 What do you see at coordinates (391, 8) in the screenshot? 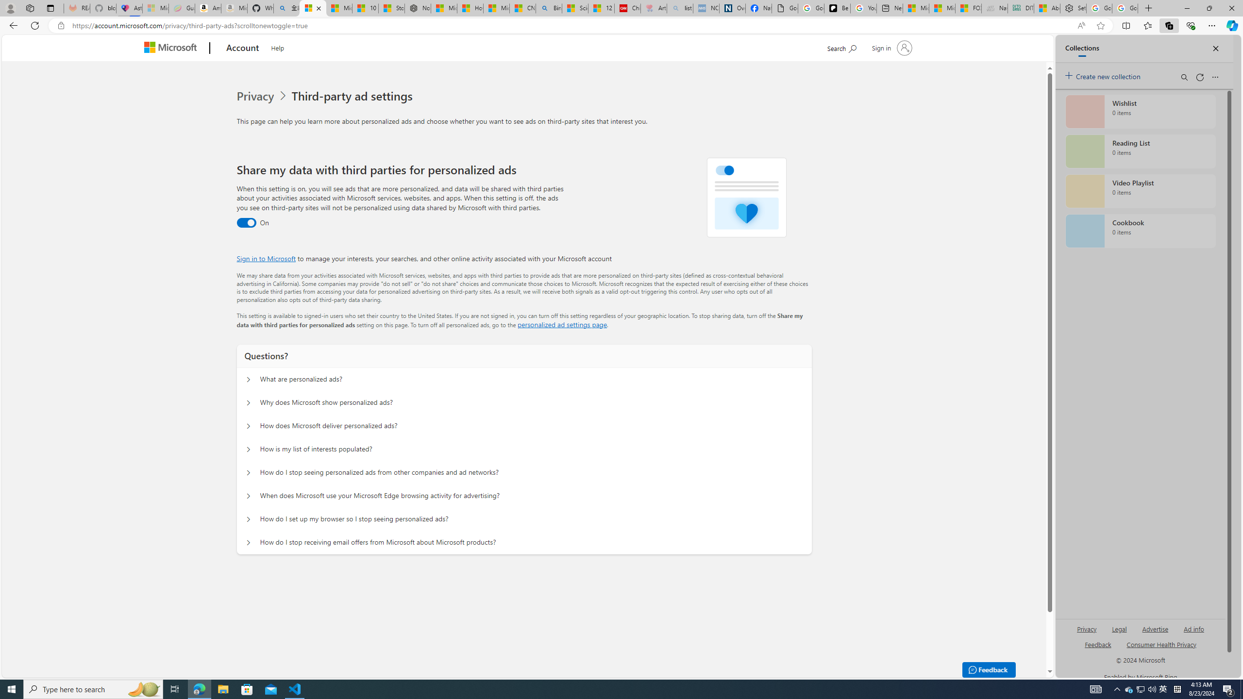
I see `Stocks - MSN` at bounding box center [391, 8].